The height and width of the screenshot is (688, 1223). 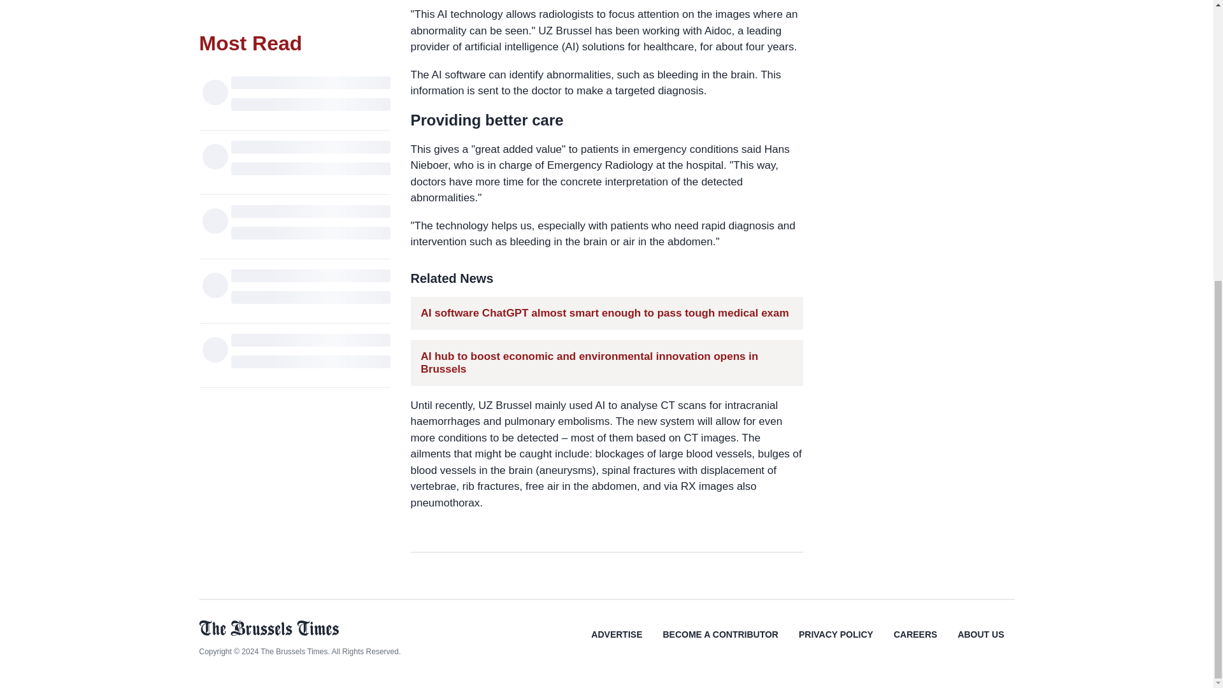 What do you see at coordinates (836, 643) in the screenshot?
I see `PRIVACY POLICY` at bounding box center [836, 643].